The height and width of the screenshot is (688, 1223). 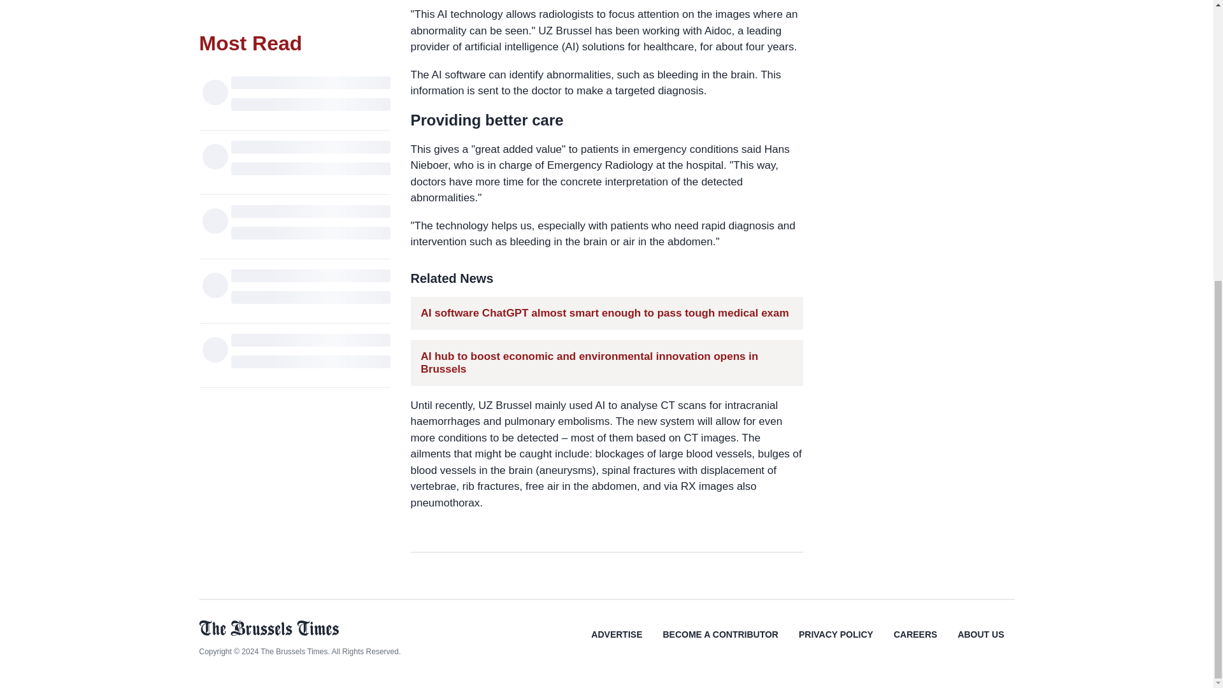 What do you see at coordinates (836, 643) in the screenshot?
I see `PRIVACY POLICY` at bounding box center [836, 643].